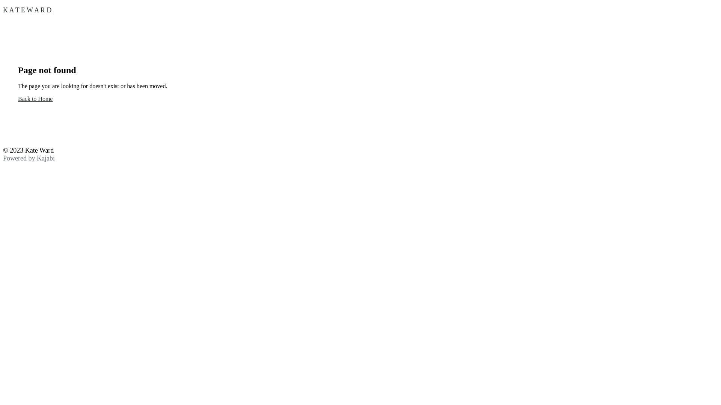 The image size is (721, 405). Describe the element at coordinates (360, 10) in the screenshot. I see `K A T E W A R D` at that location.